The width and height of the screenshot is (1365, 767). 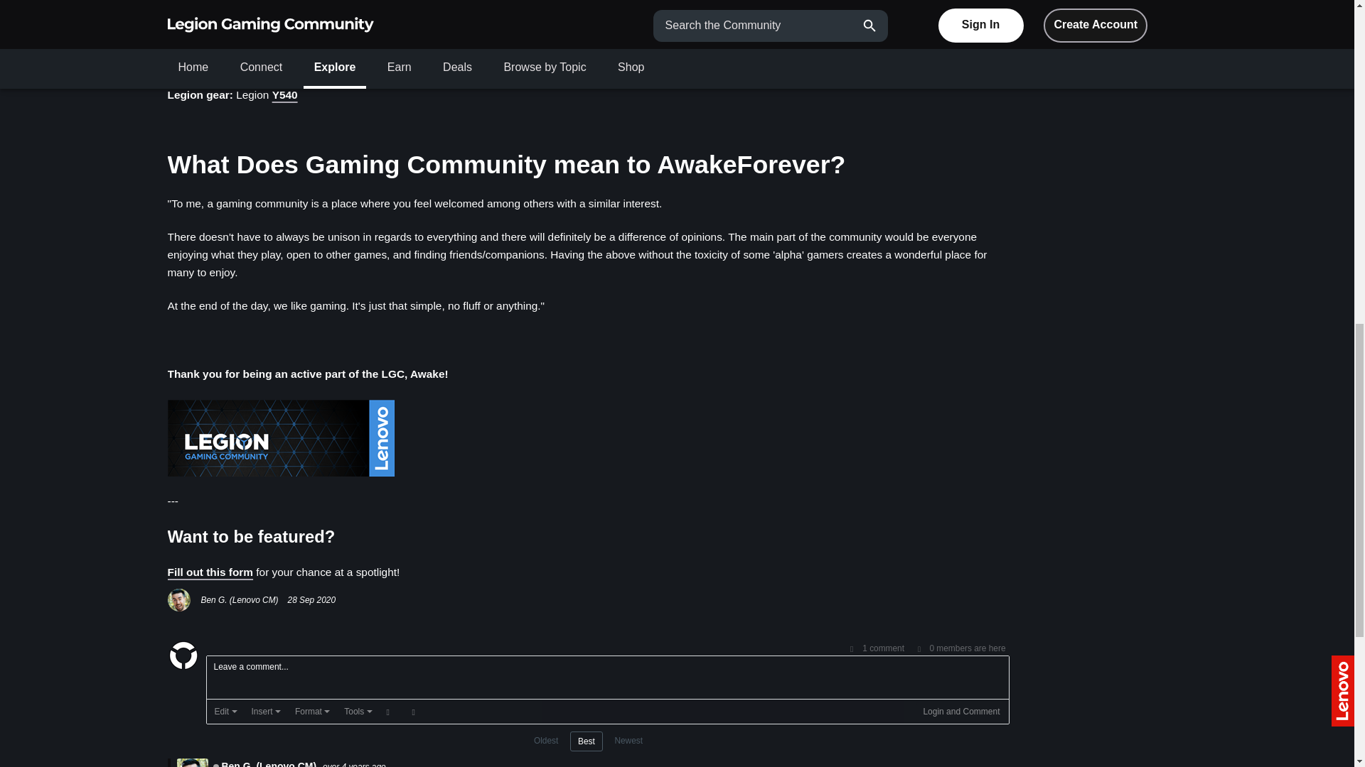 What do you see at coordinates (277, 61) in the screenshot?
I see `YouTube` at bounding box center [277, 61].